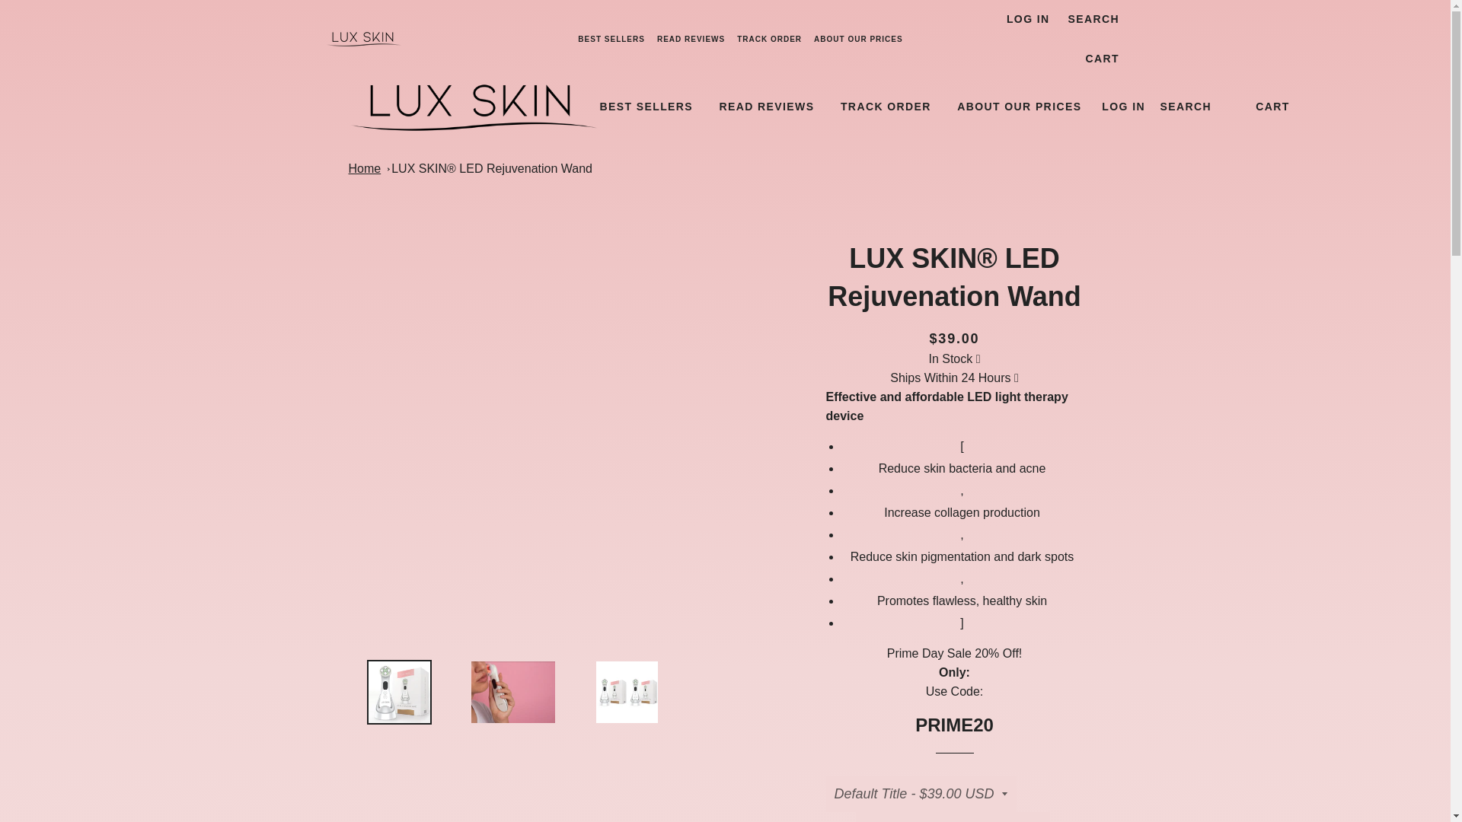 Image resolution: width=1462 pixels, height=822 pixels. Describe the element at coordinates (886, 107) in the screenshot. I see `TRACK ORDER` at that location.